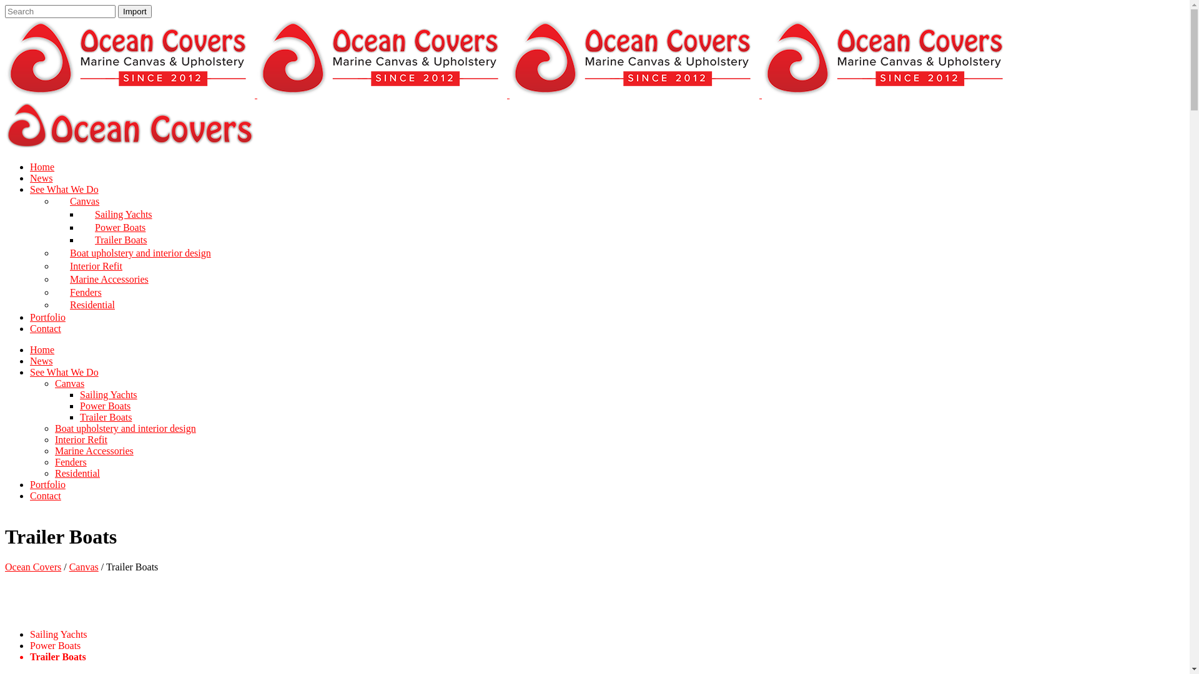 The image size is (1199, 674). What do you see at coordinates (42, 167) in the screenshot?
I see `Home` at bounding box center [42, 167].